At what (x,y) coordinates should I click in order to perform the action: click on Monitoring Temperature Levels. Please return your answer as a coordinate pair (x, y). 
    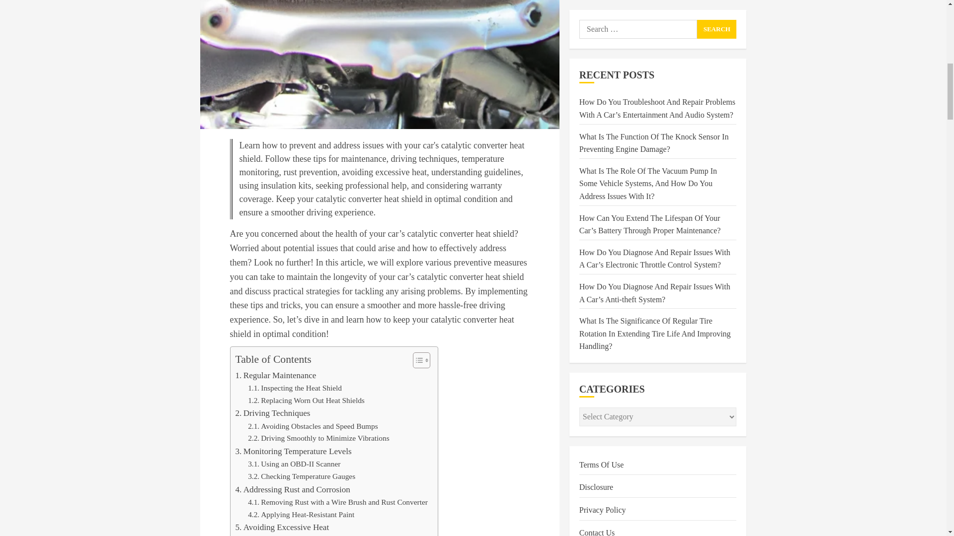
    Looking at the image, I should click on (294, 452).